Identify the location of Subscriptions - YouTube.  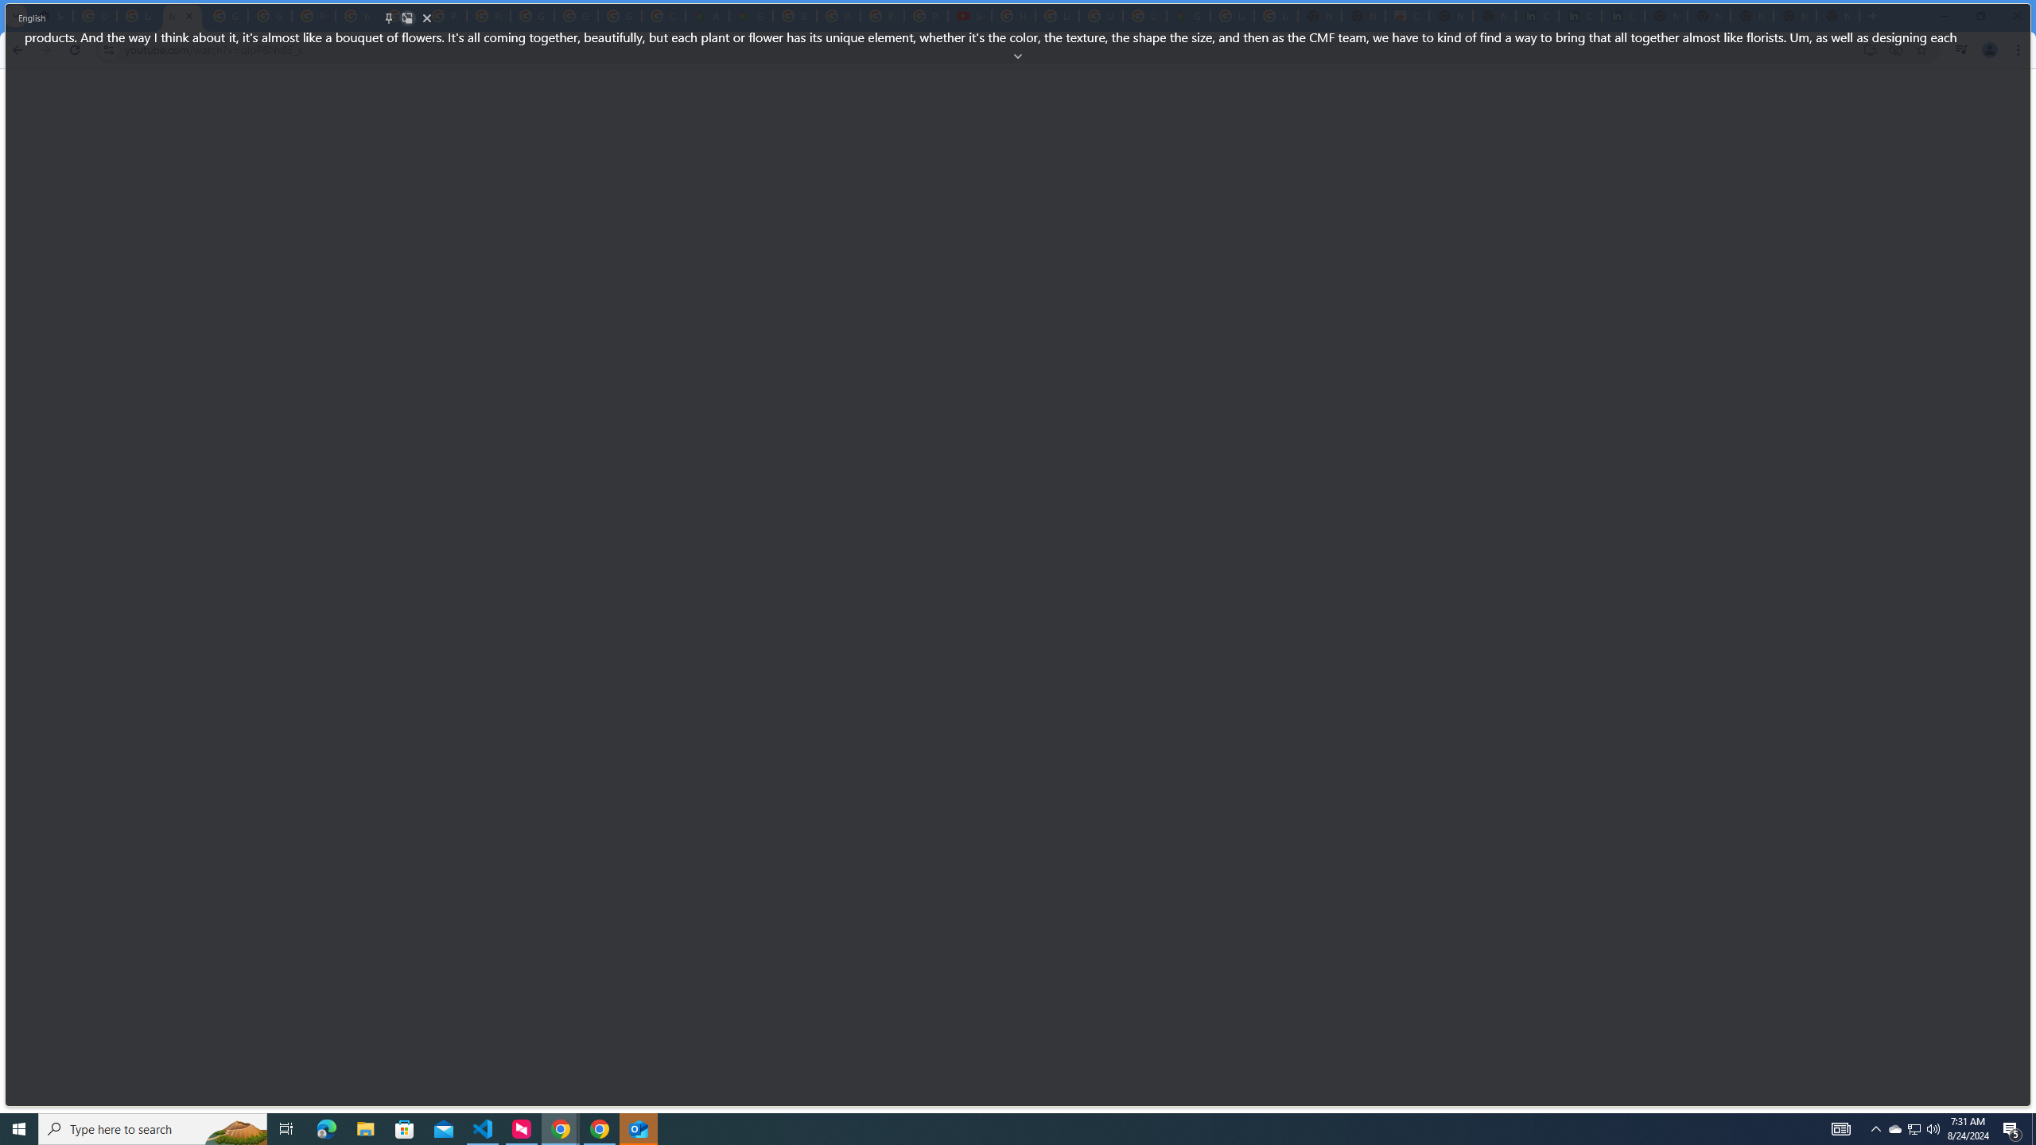
(969, 16).